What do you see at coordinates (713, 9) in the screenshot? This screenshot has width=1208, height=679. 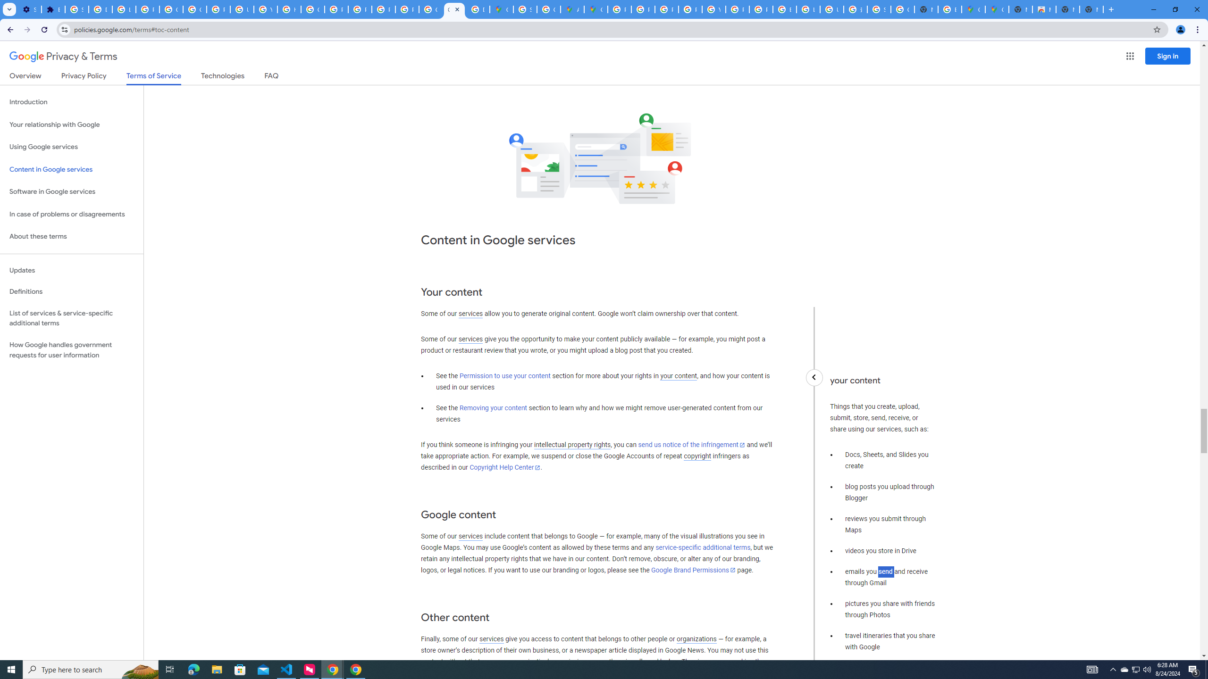 I see `YouTube` at bounding box center [713, 9].